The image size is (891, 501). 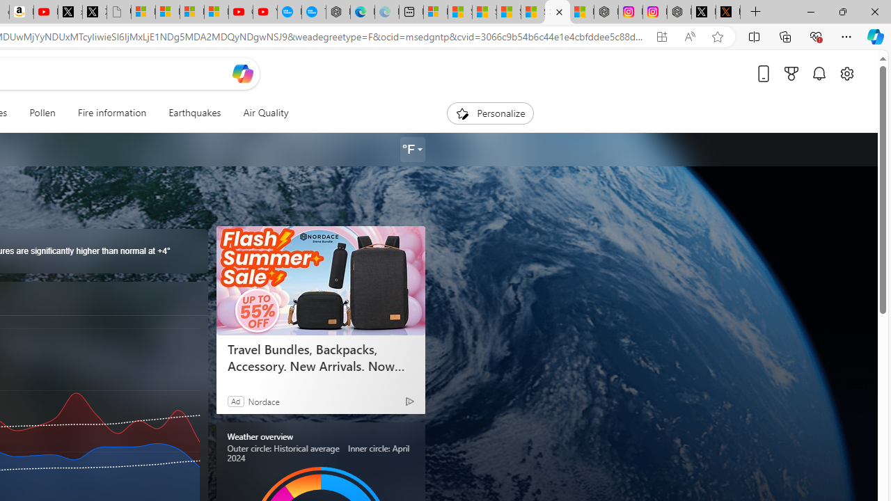 I want to click on Open settings, so click(x=846, y=73).